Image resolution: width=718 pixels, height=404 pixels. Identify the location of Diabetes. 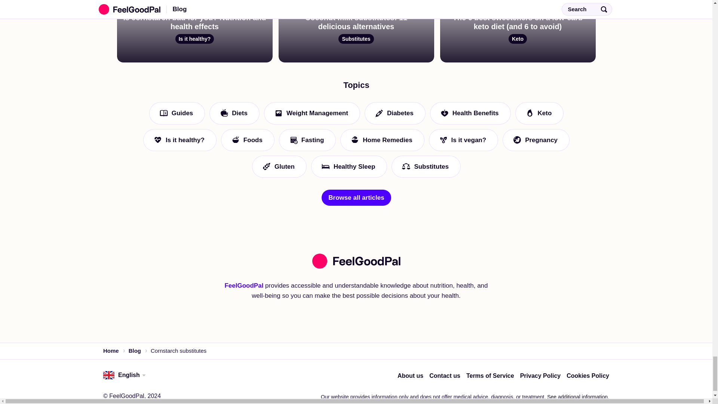
(394, 269).